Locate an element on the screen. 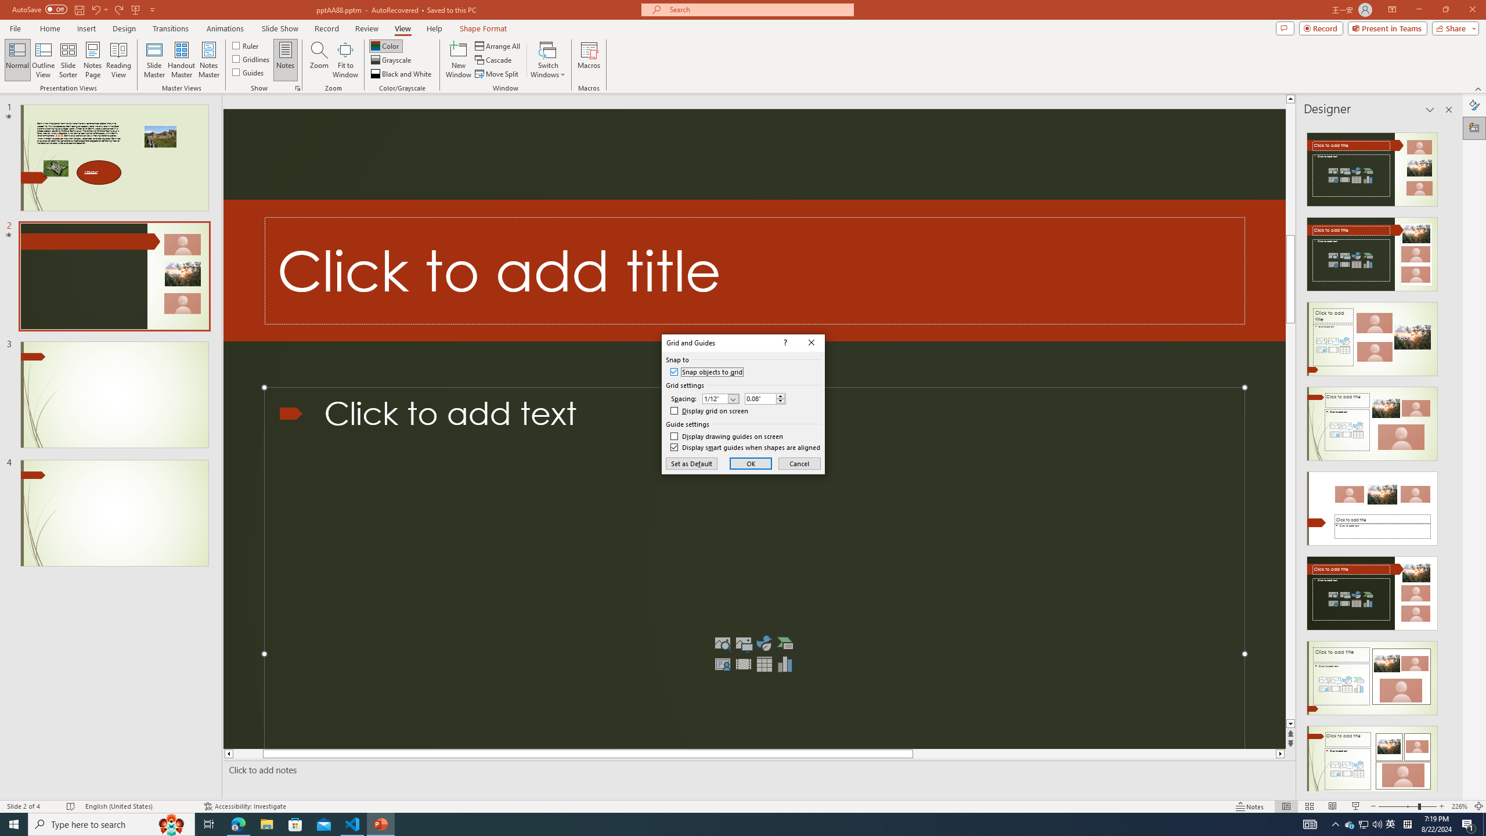  Zoom... is located at coordinates (319, 60).